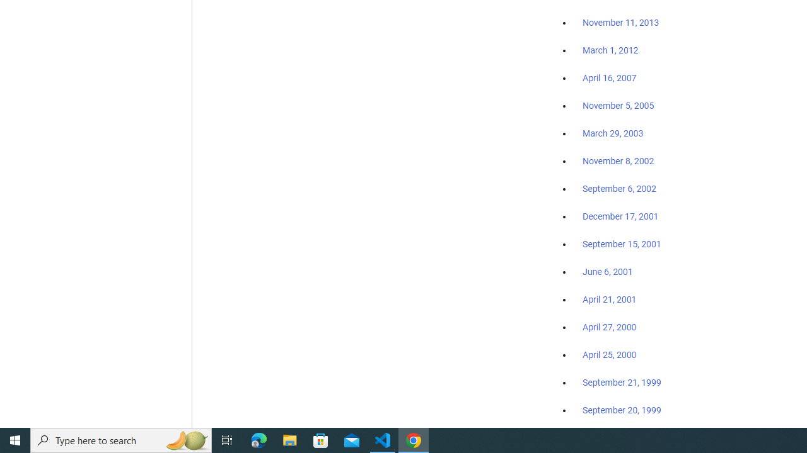 The image size is (807, 453). Describe the element at coordinates (609, 355) in the screenshot. I see `April 25, 2000` at that location.